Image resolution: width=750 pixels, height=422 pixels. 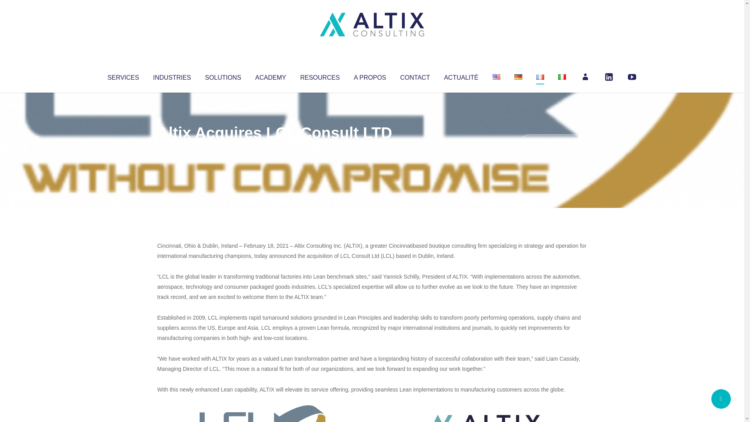 I want to click on SOLUTIONS, so click(x=223, y=76).